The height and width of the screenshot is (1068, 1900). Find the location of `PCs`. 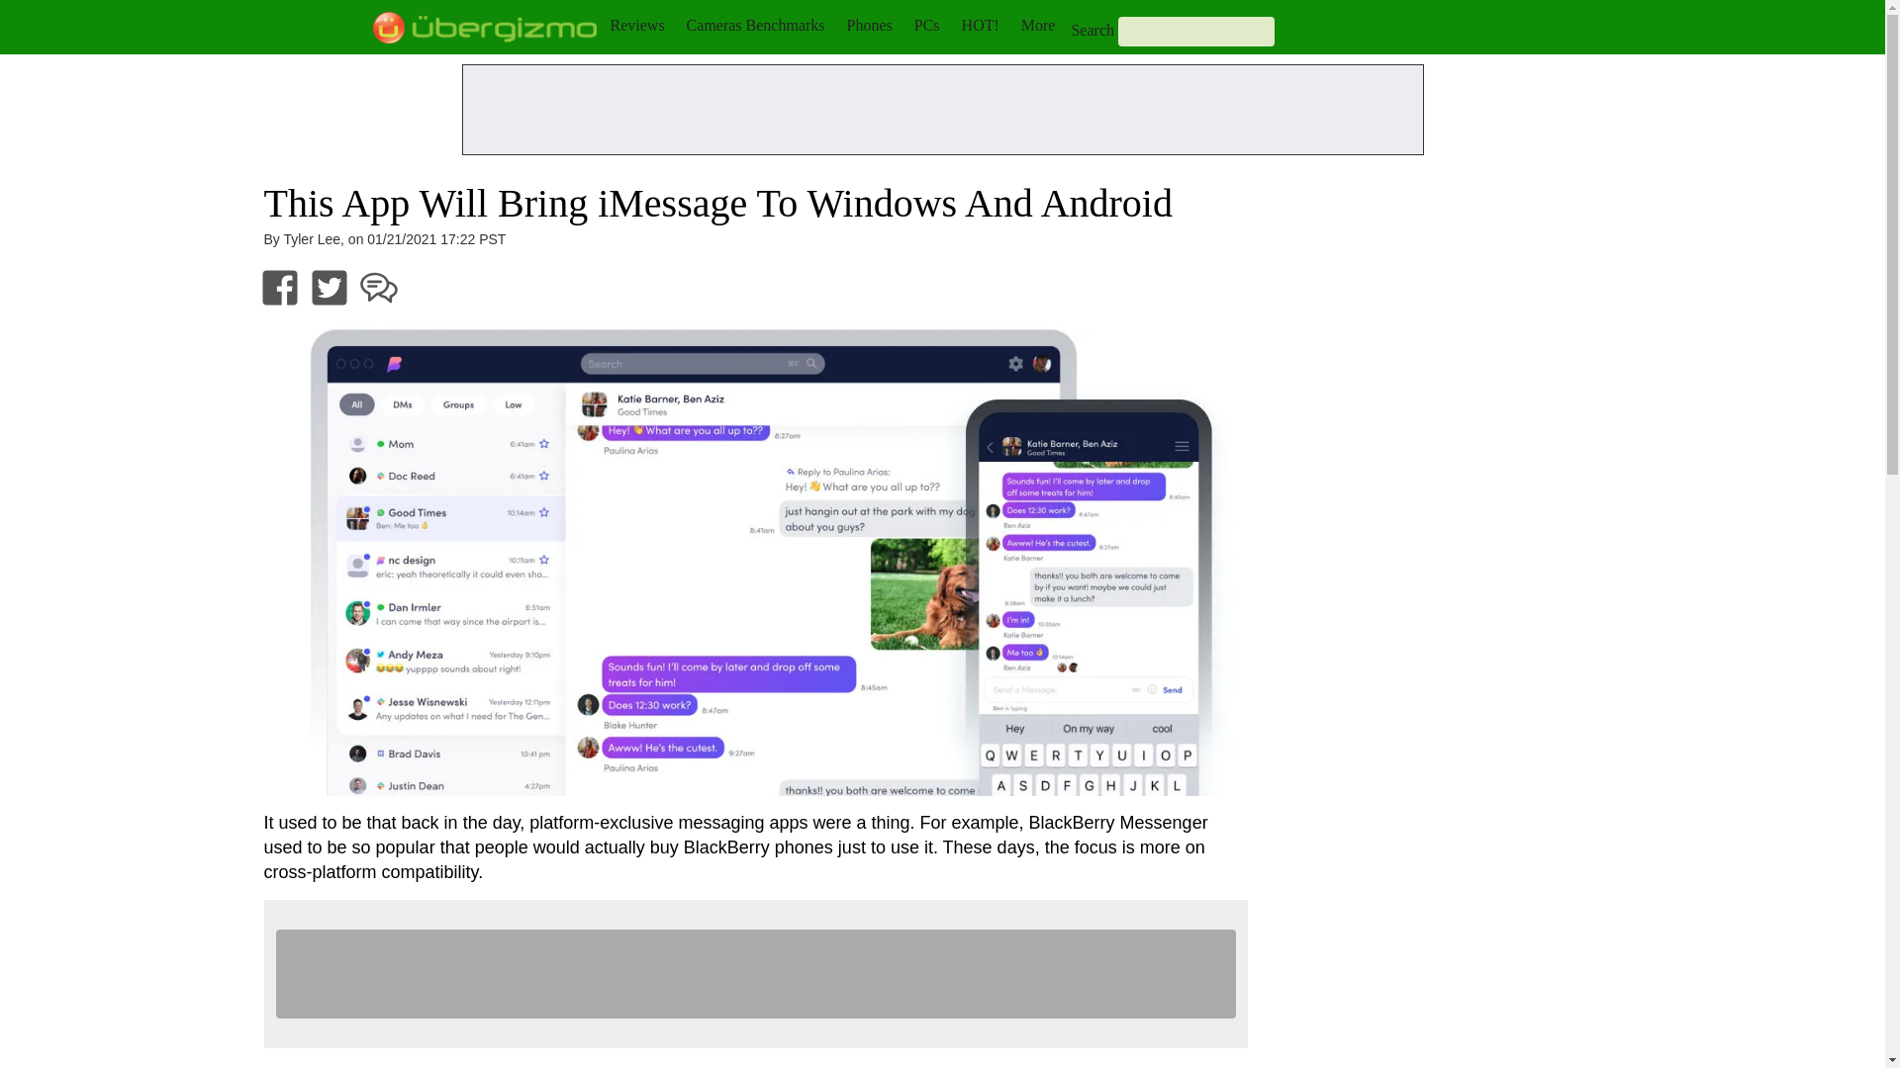

PCs is located at coordinates (926, 25).